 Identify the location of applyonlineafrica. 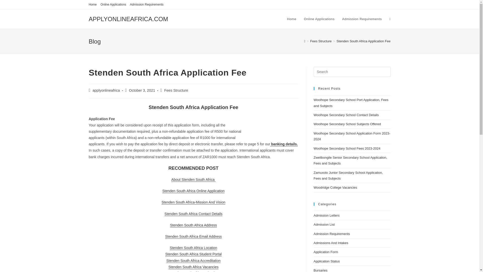
(106, 90).